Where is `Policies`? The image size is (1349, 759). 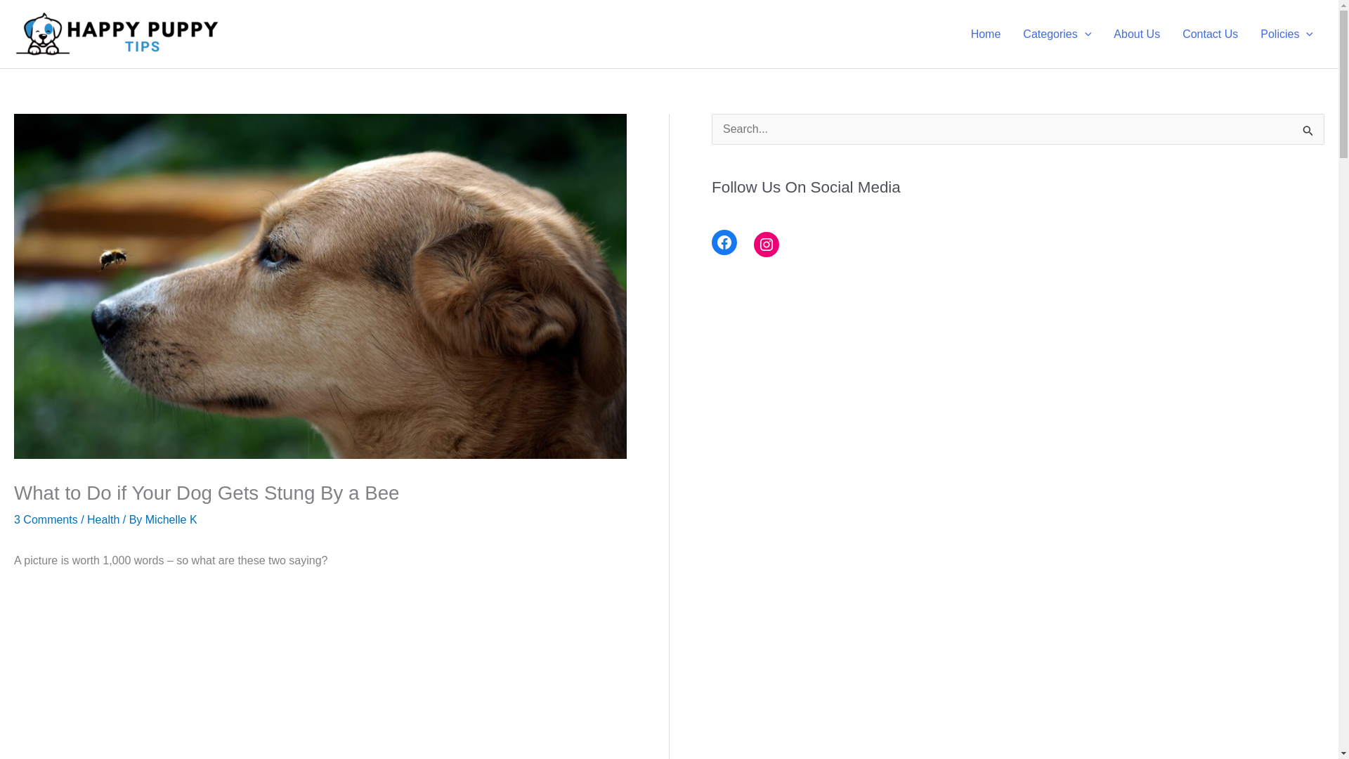
Policies is located at coordinates (1286, 34).